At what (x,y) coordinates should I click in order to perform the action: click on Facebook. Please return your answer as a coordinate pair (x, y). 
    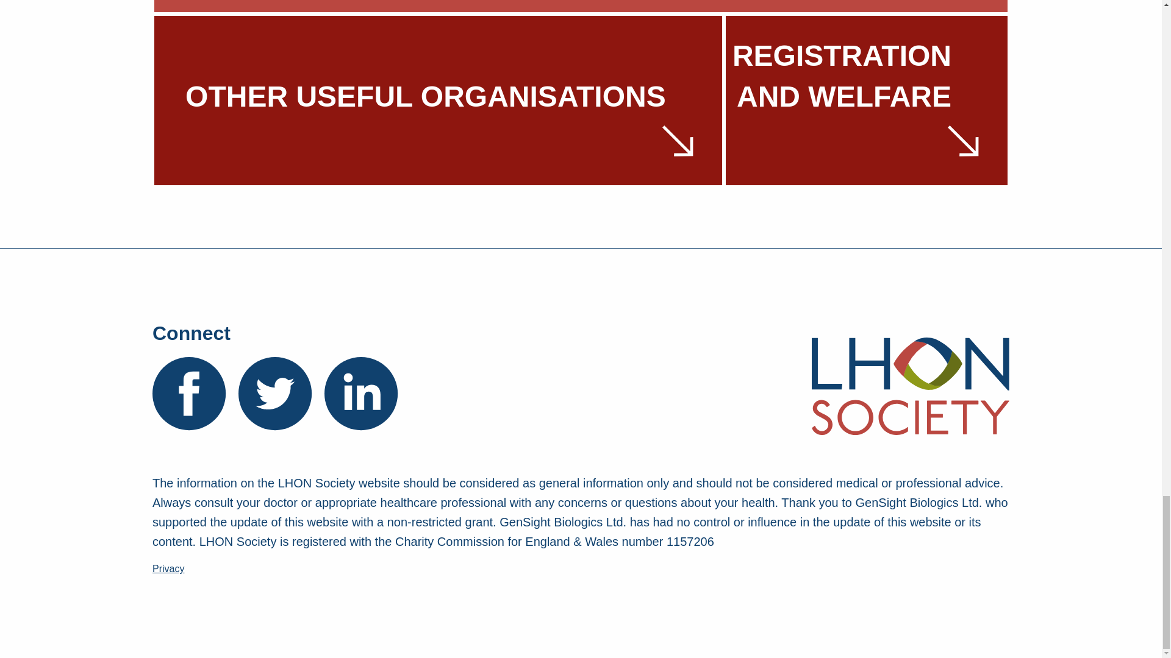
    Looking at the image, I should click on (189, 394).